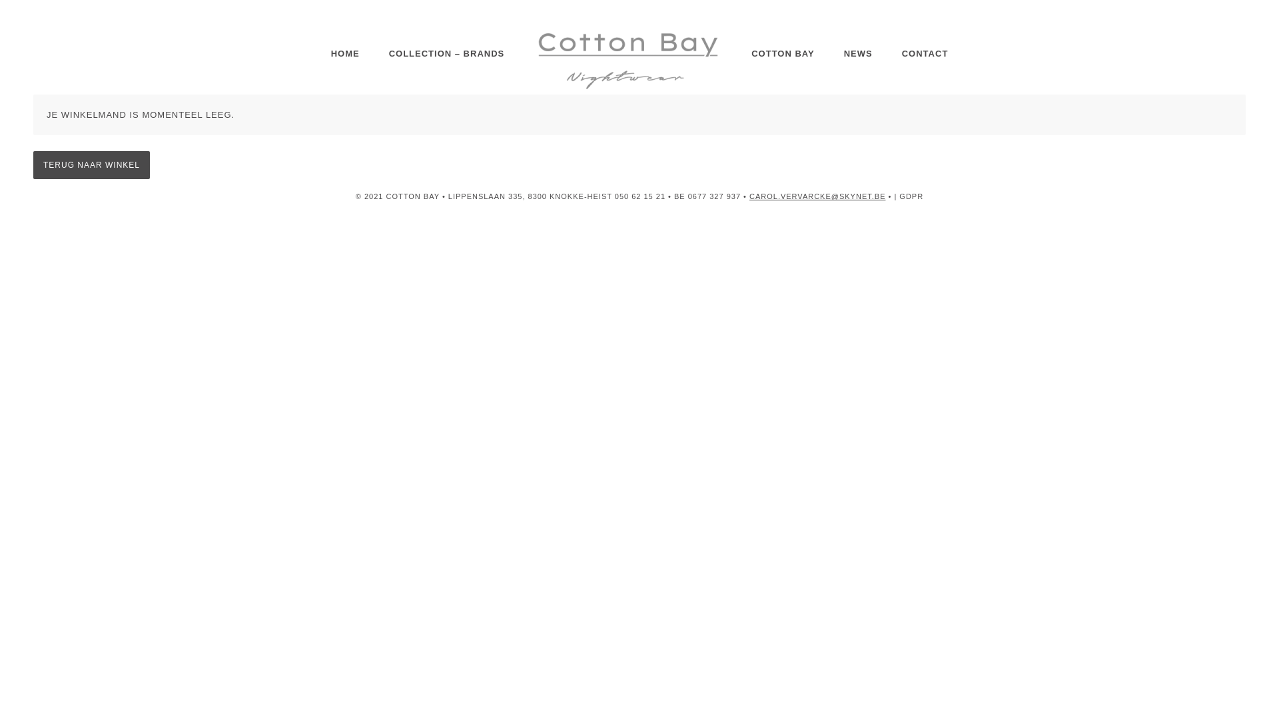 The image size is (1279, 719). What do you see at coordinates (817, 196) in the screenshot?
I see `CAROL.VERVARCKE@SKYNET.BE` at bounding box center [817, 196].